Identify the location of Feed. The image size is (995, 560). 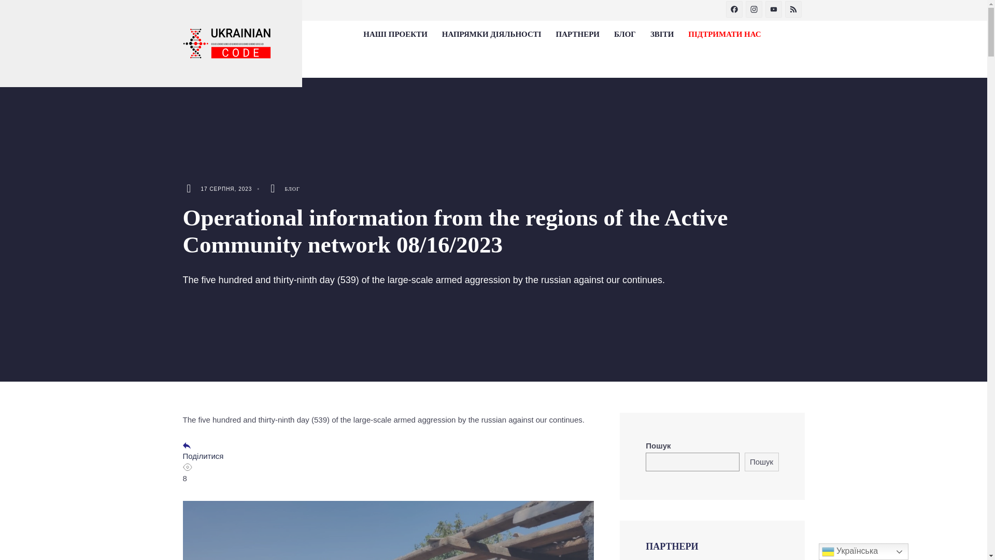
(794, 10).